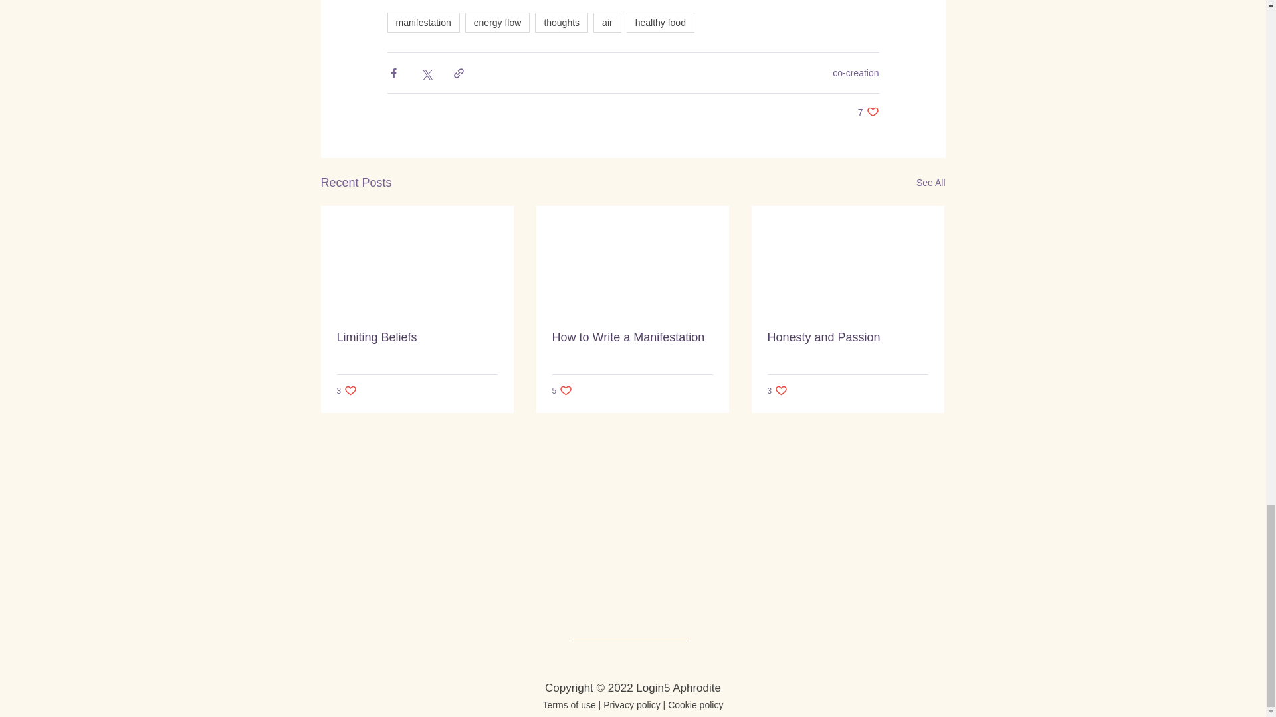  What do you see at coordinates (868, 112) in the screenshot?
I see `co-creation` at bounding box center [868, 112].